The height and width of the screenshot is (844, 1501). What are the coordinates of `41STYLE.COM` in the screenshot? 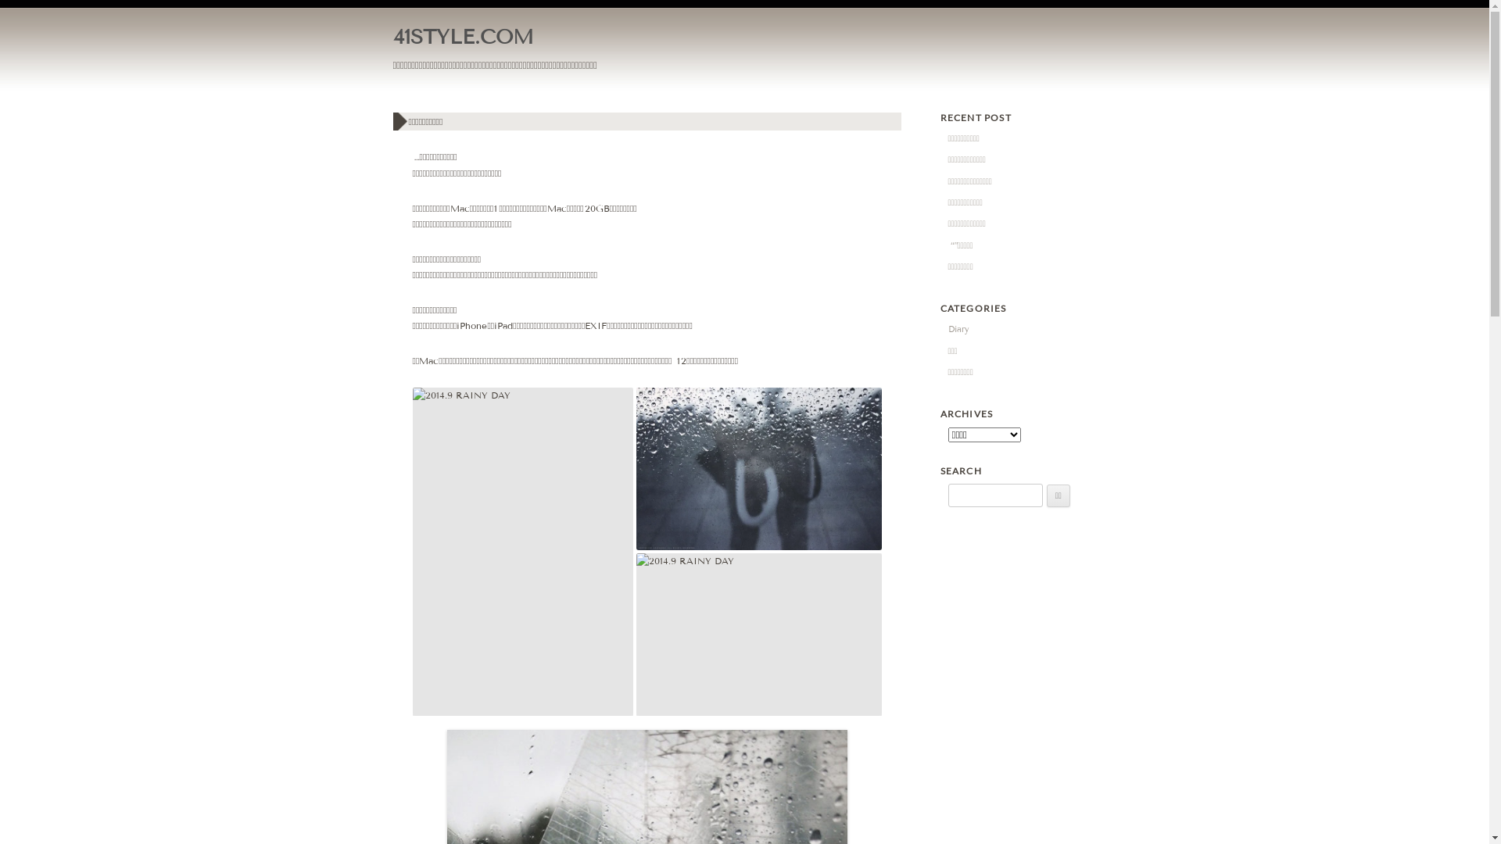 It's located at (463, 38).